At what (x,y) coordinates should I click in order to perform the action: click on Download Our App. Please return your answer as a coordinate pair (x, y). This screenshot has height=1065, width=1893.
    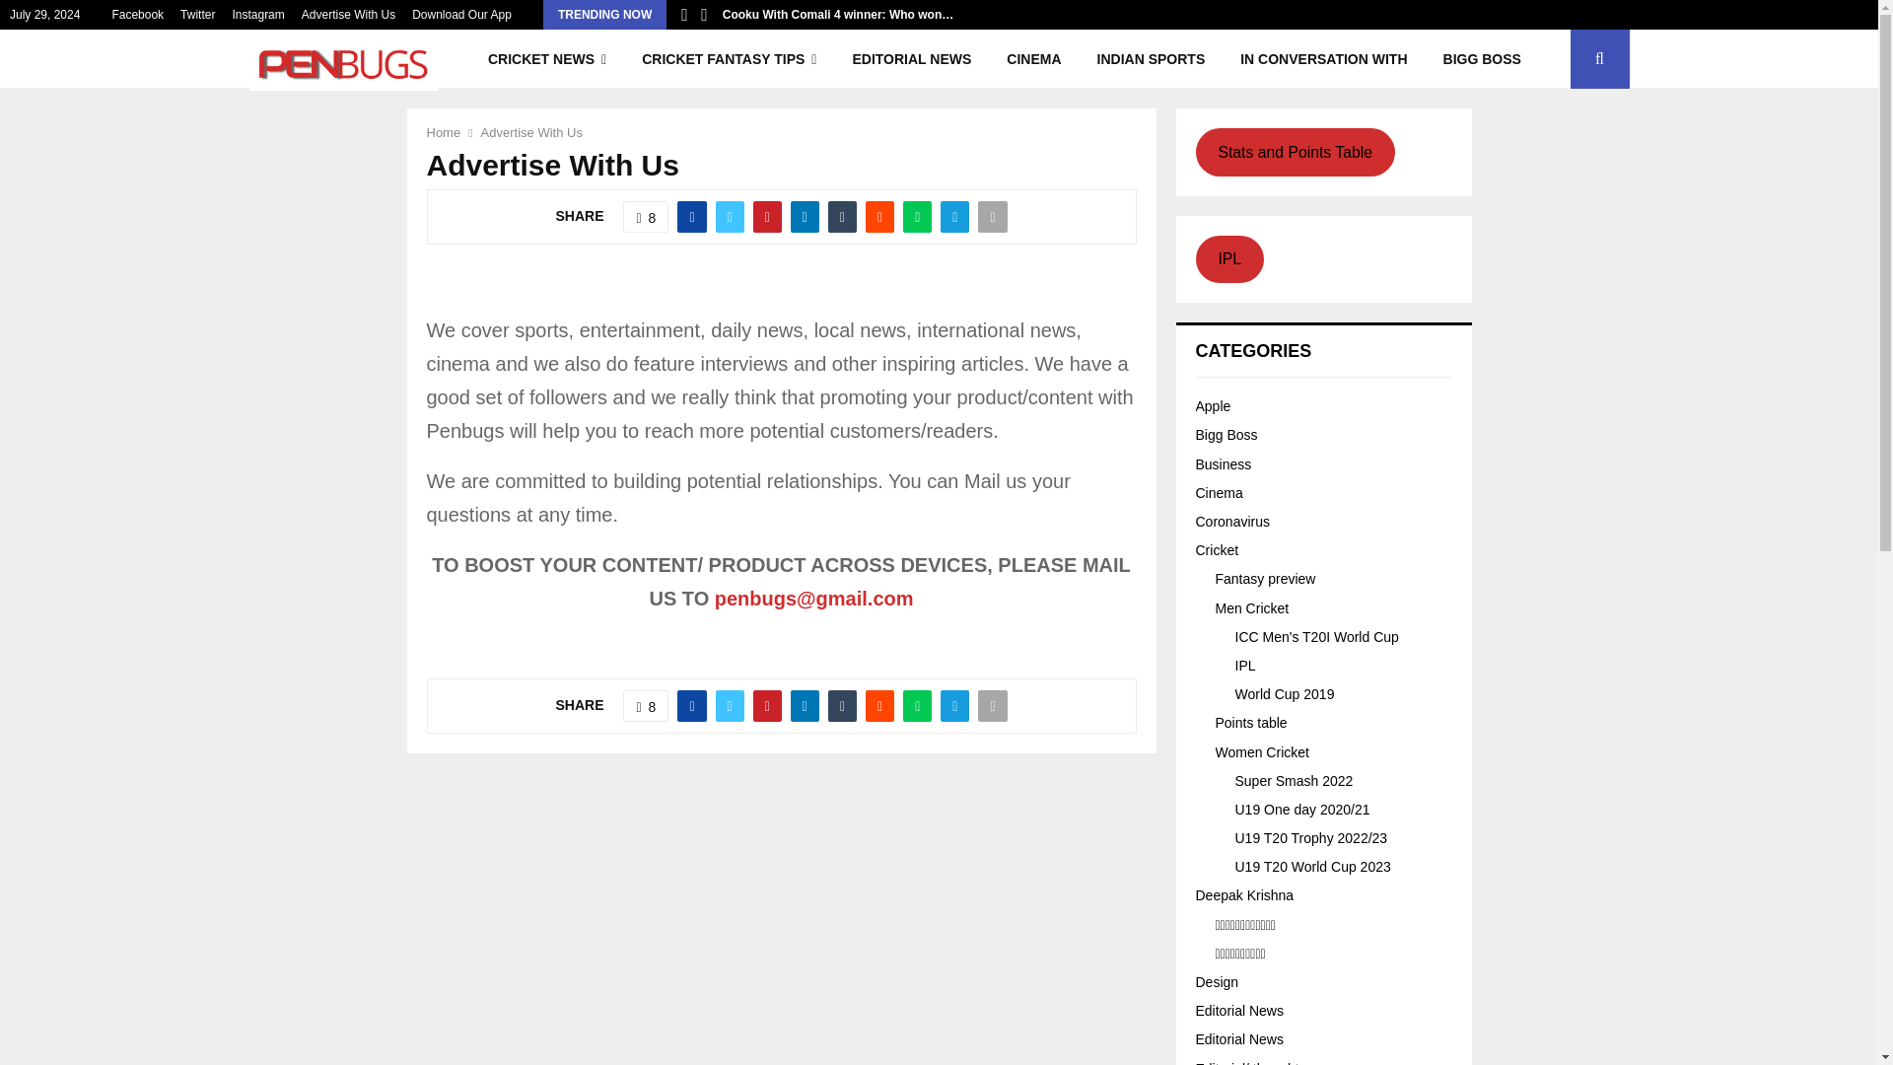
    Looking at the image, I should click on (461, 15).